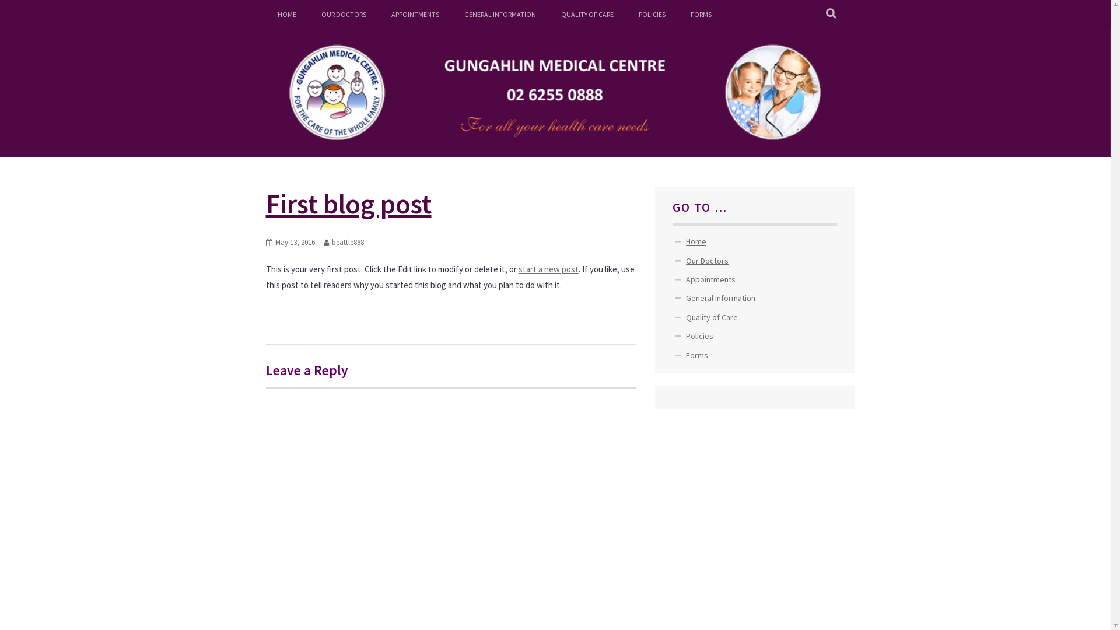 This screenshot has width=1120, height=630. Describe the element at coordinates (701, 15) in the screenshot. I see `FORMS` at that location.